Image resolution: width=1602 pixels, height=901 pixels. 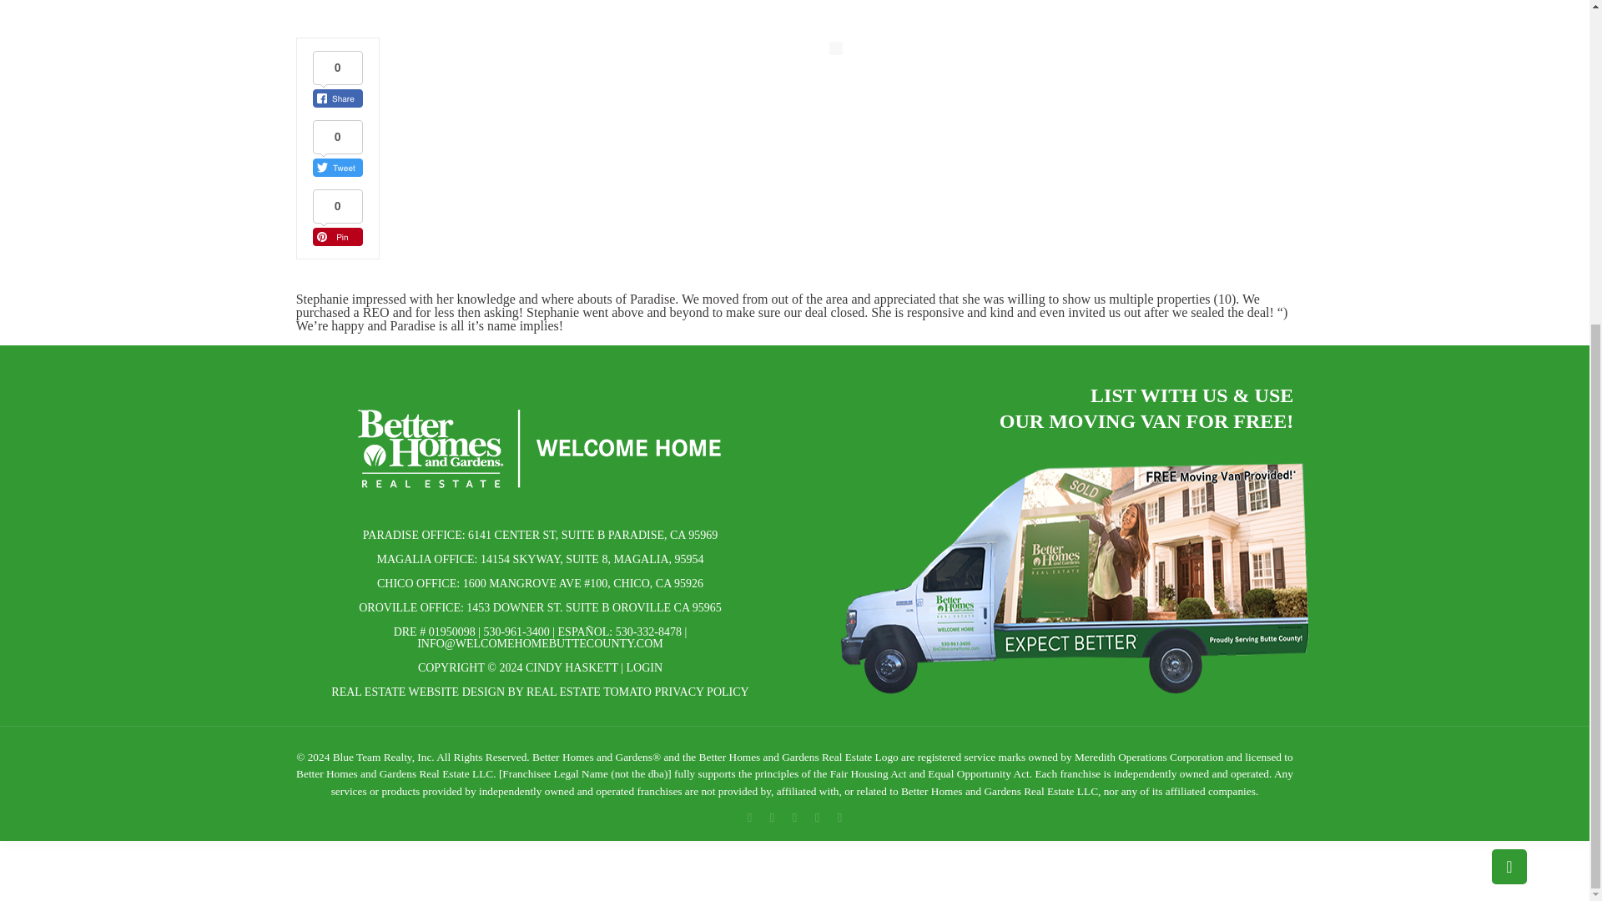 I want to click on Facebook, so click(x=749, y=818).